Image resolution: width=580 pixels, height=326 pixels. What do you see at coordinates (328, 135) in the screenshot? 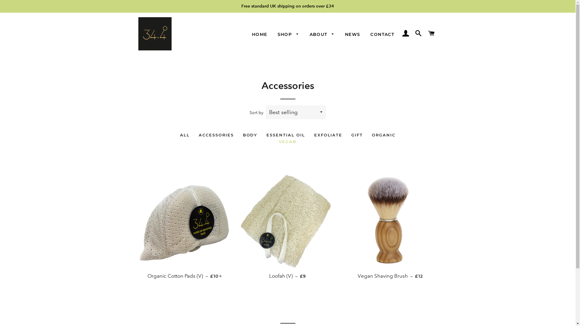
I see `EXFOLIATE` at bounding box center [328, 135].